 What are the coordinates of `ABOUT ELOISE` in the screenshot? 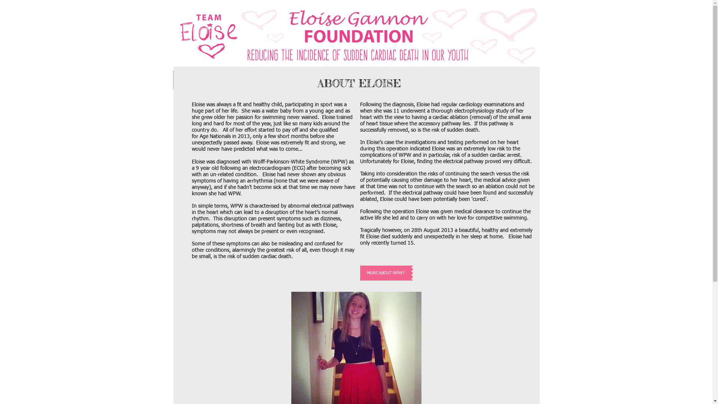 It's located at (310, 80).